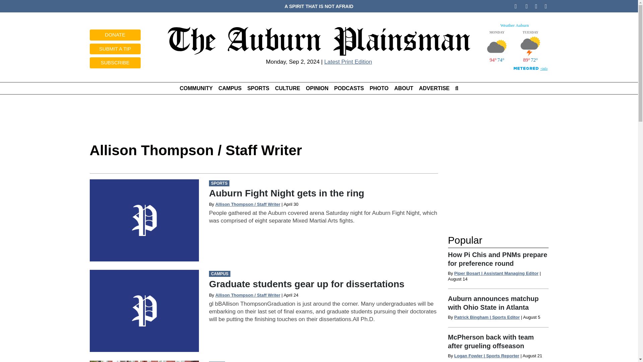  Describe the element at coordinates (287, 88) in the screenshot. I see `Culture` at that location.